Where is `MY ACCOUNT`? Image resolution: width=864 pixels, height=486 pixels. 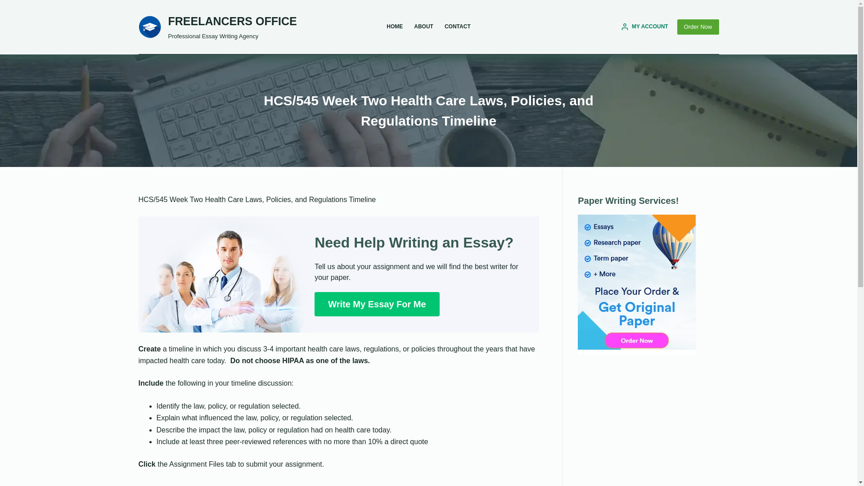
MY ACCOUNT is located at coordinates (644, 27).